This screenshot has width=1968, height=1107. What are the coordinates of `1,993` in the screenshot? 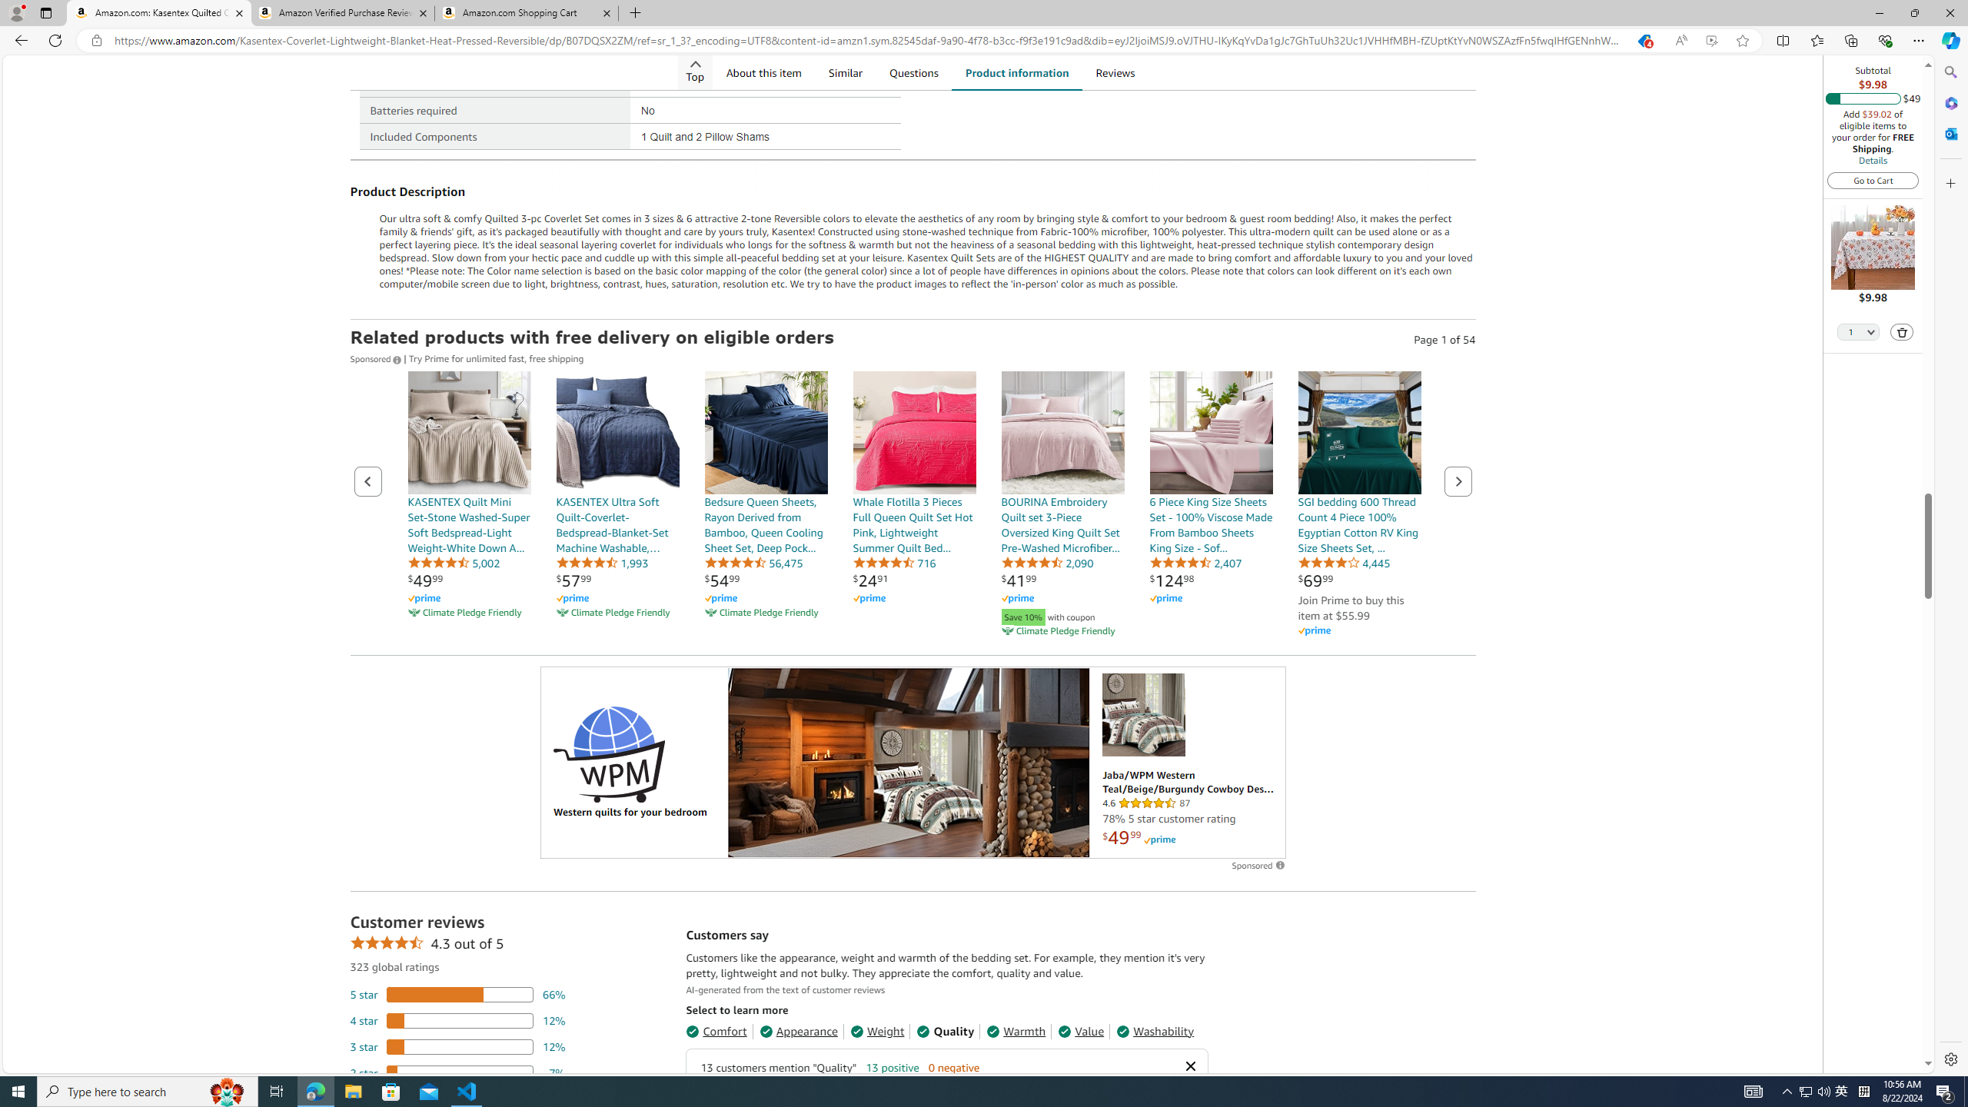 It's located at (601, 563).